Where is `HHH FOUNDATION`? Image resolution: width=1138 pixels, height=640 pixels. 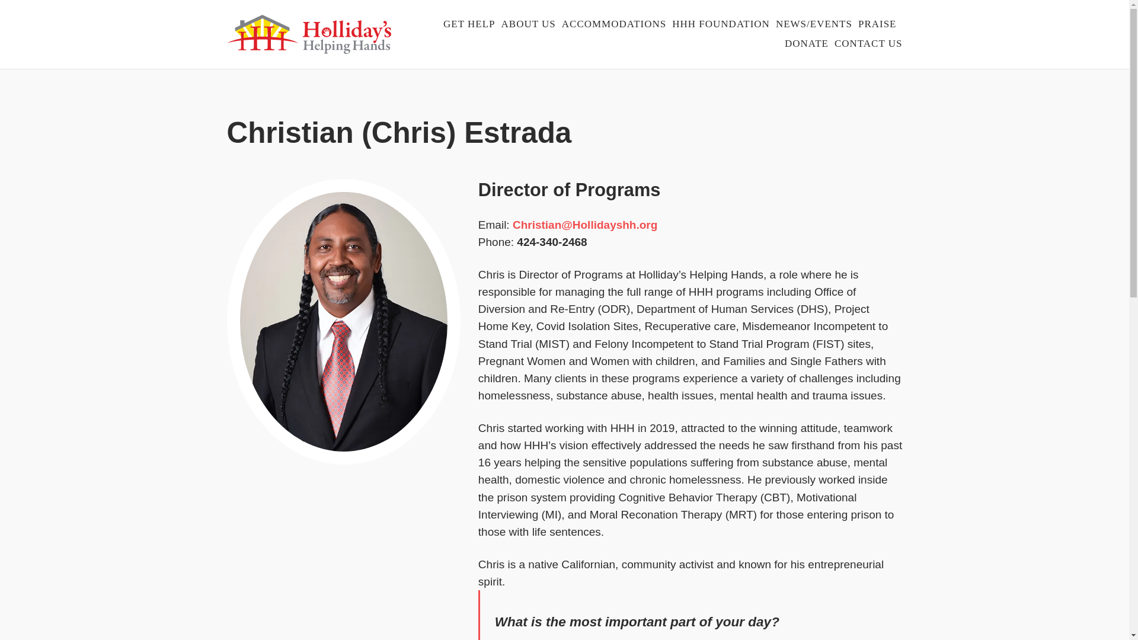 HHH FOUNDATION is located at coordinates (721, 26).